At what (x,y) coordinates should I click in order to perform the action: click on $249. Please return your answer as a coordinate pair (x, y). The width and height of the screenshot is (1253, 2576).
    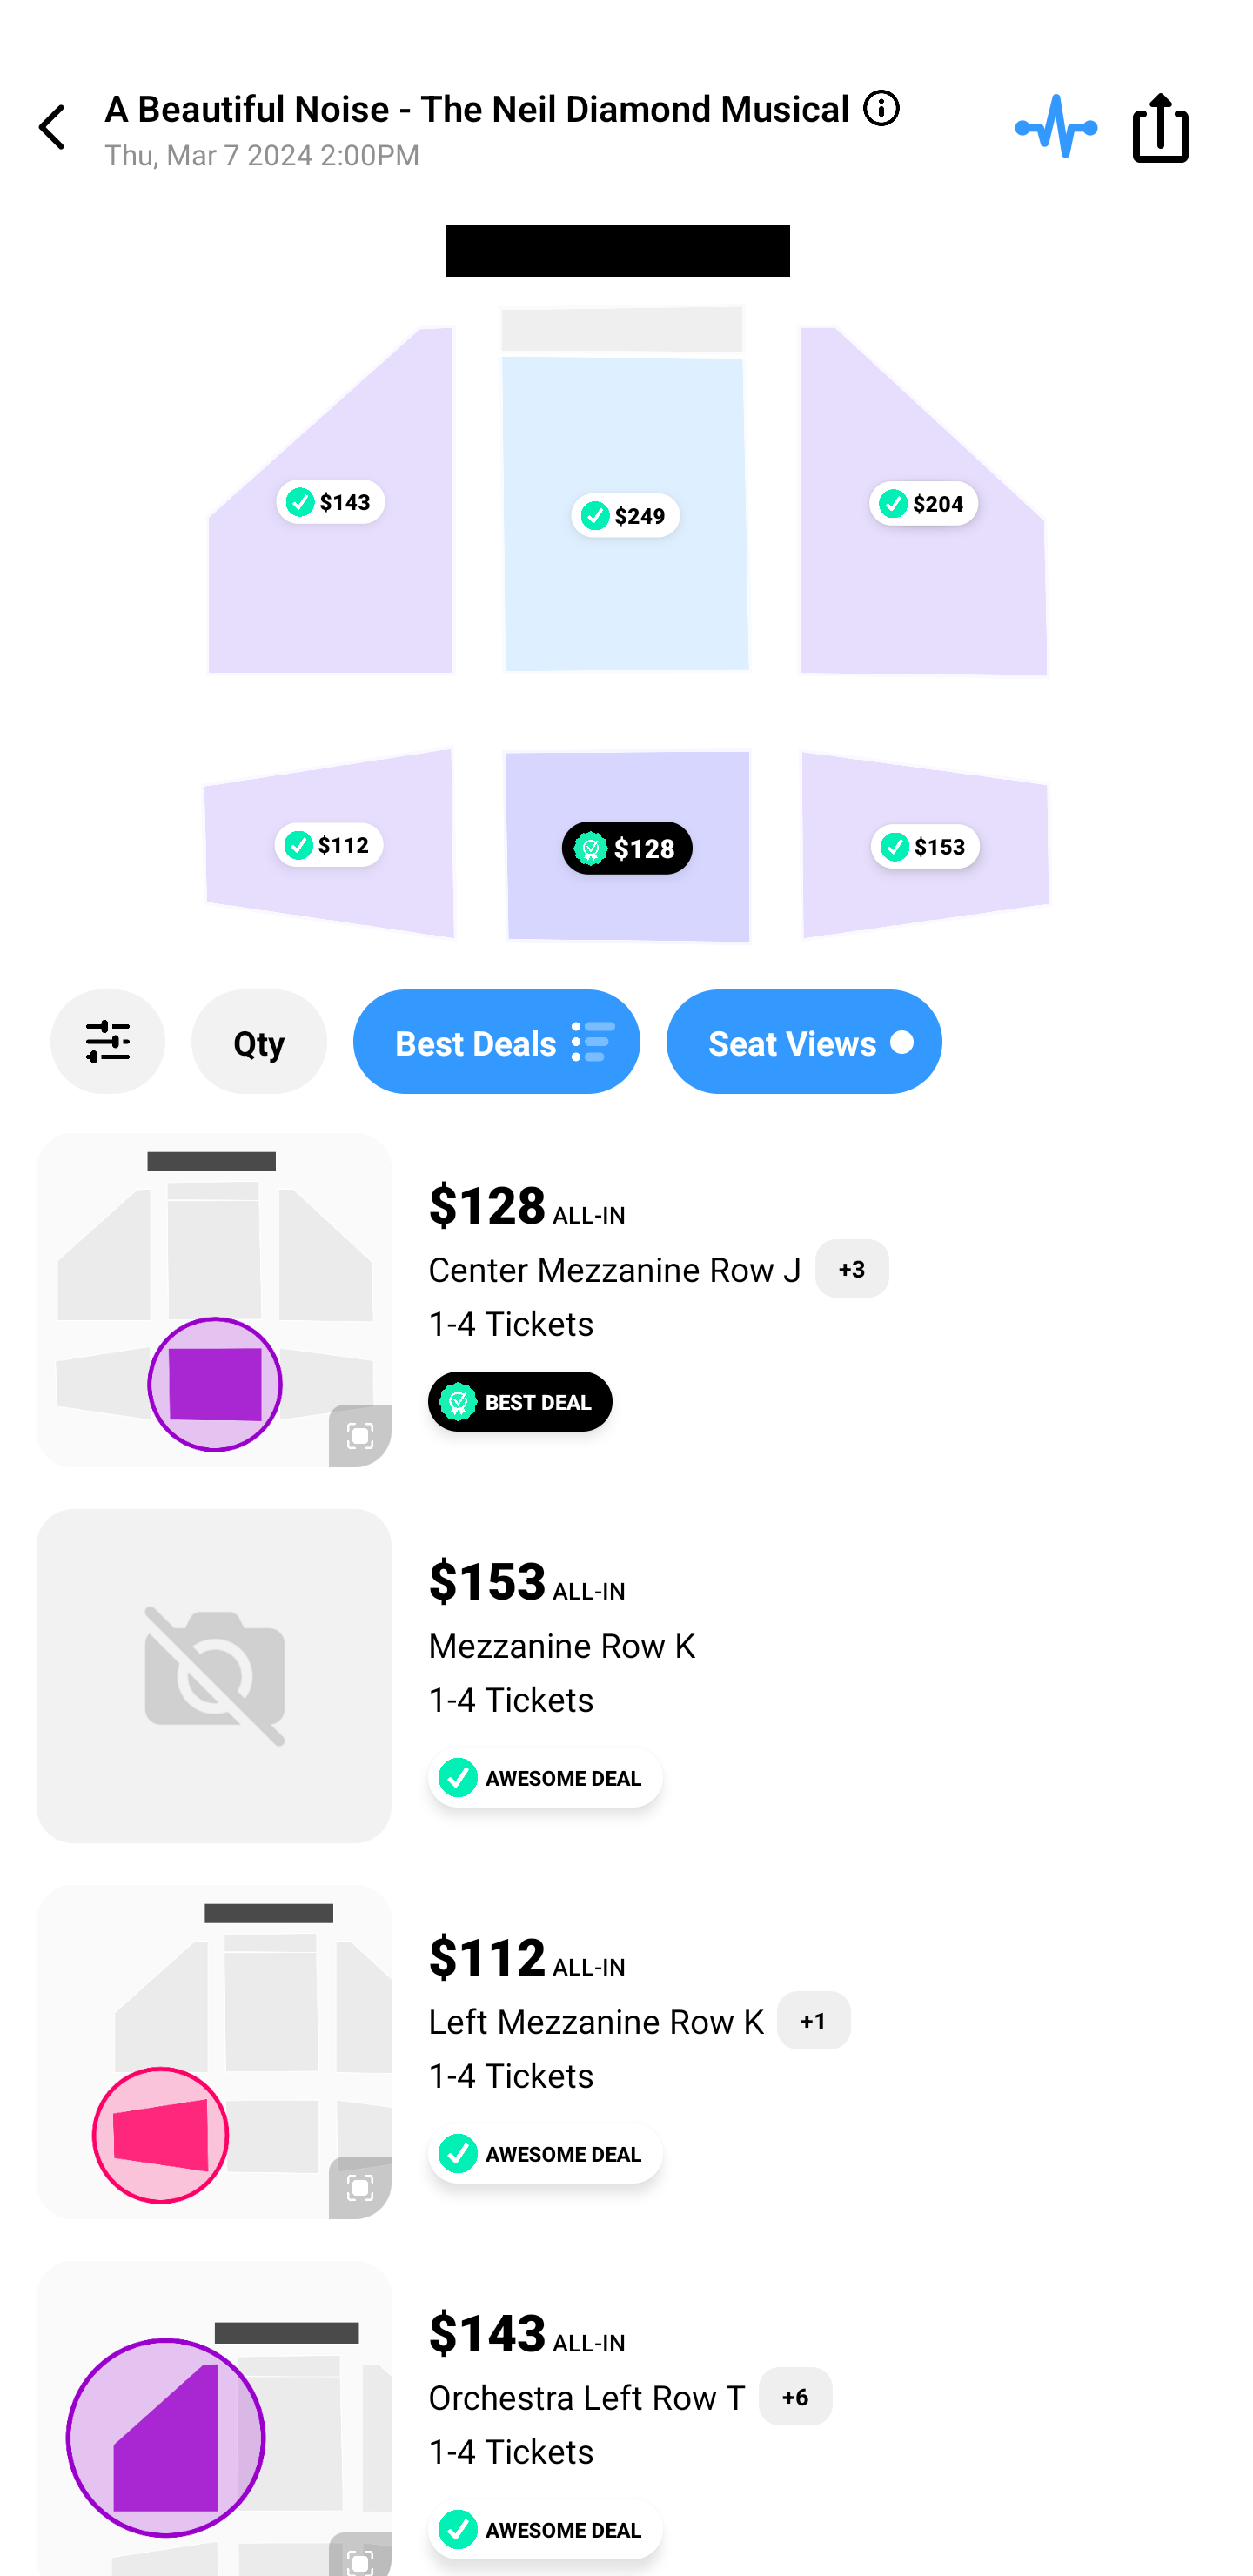
    Looking at the image, I should click on (625, 515).